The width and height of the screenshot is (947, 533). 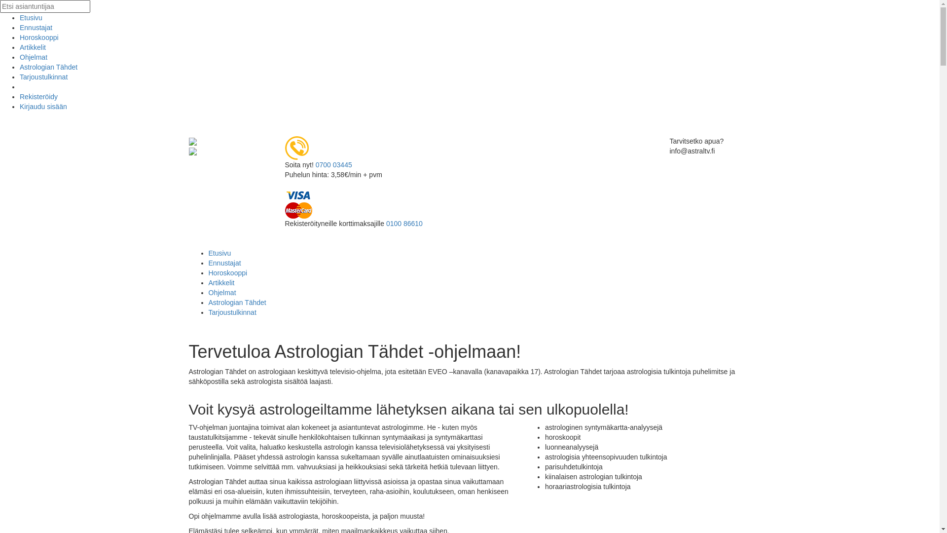 I want to click on Ohjelmat, so click(x=222, y=293).